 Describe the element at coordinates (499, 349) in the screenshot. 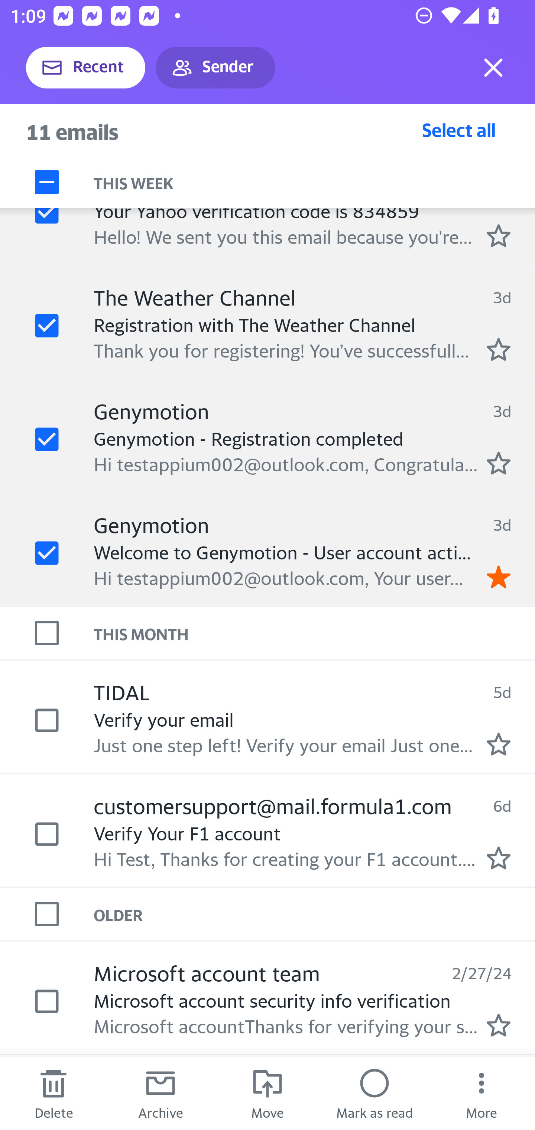

I see `Mark as starred.` at that location.